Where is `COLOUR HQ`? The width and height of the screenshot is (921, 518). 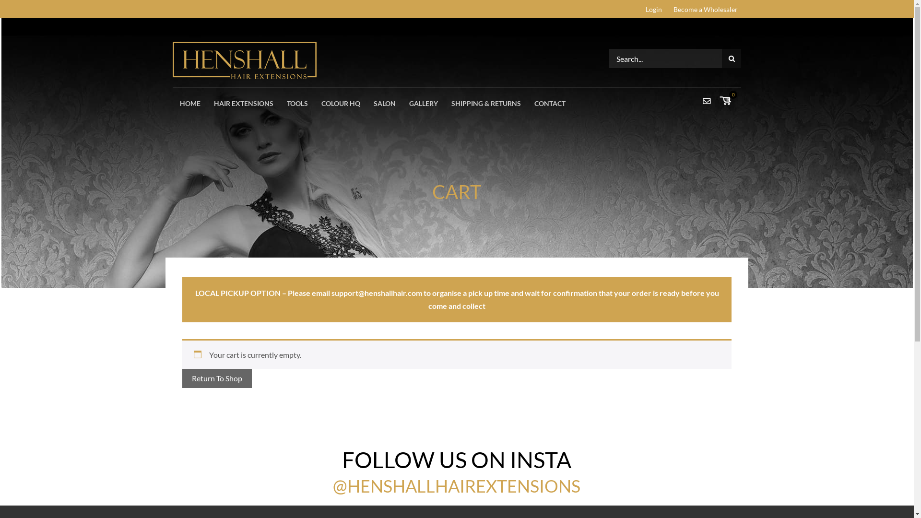 COLOUR HQ is located at coordinates (341, 104).